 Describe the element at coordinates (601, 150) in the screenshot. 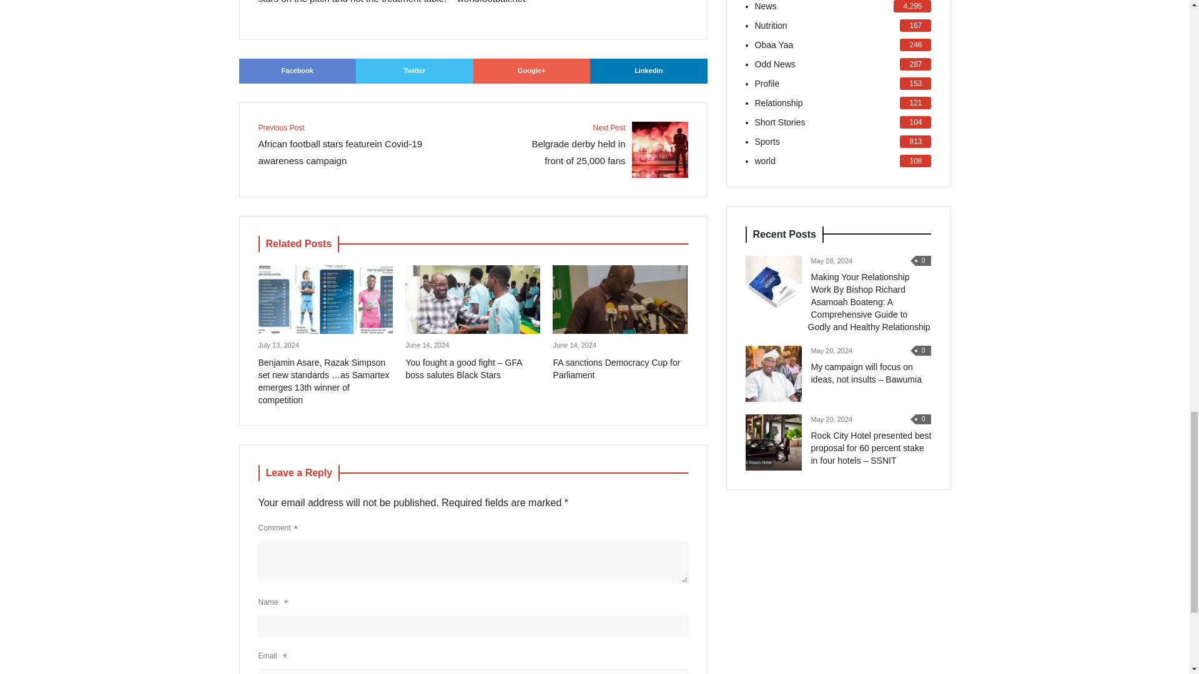

I see `Twitter` at that location.